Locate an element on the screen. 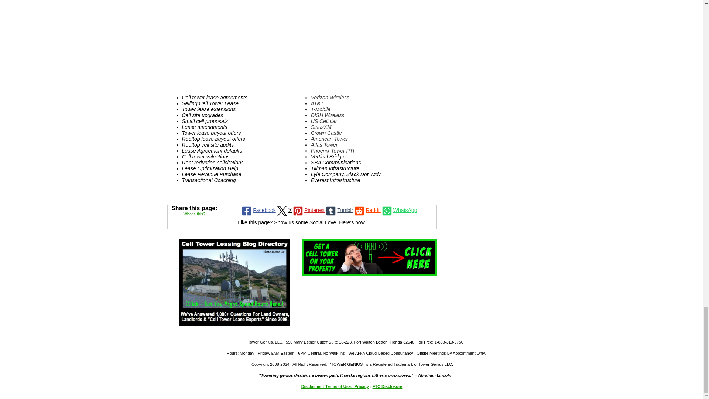  YouTube video player is located at coordinates (299, 44).